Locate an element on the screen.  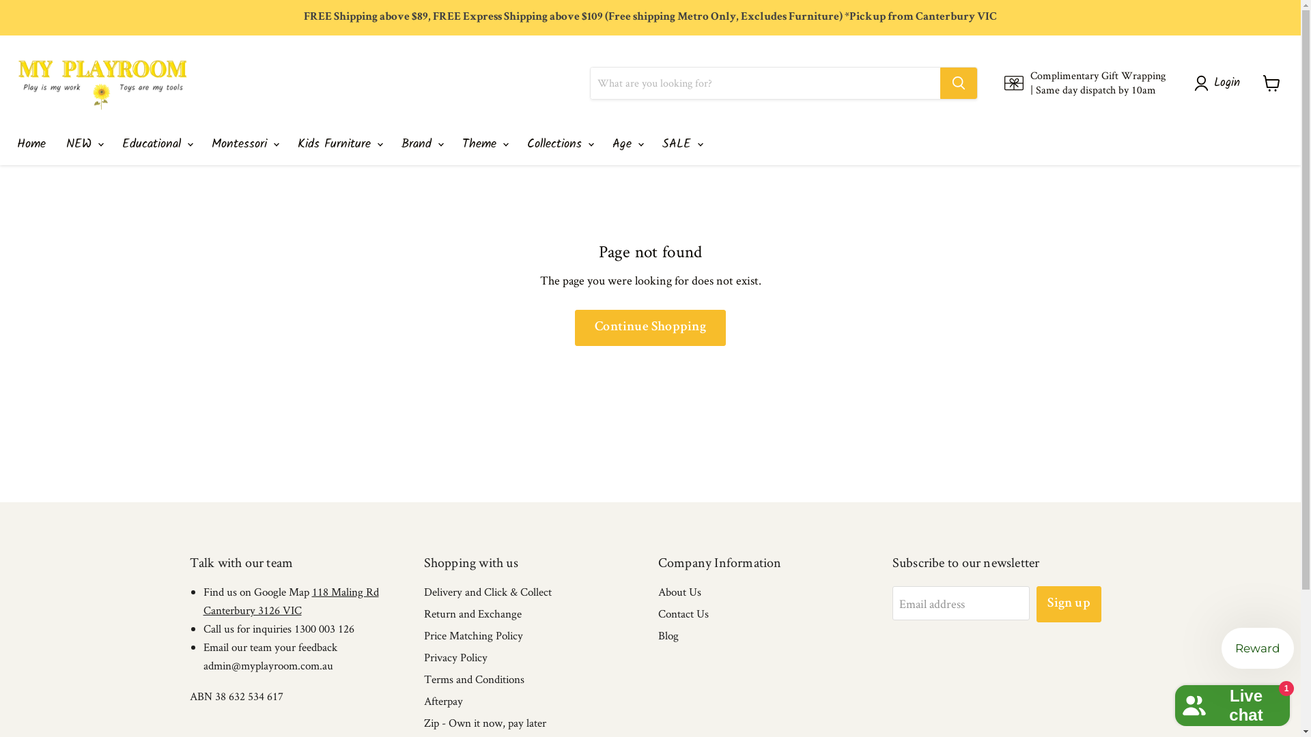
Home is located at coordinates (31, 145).